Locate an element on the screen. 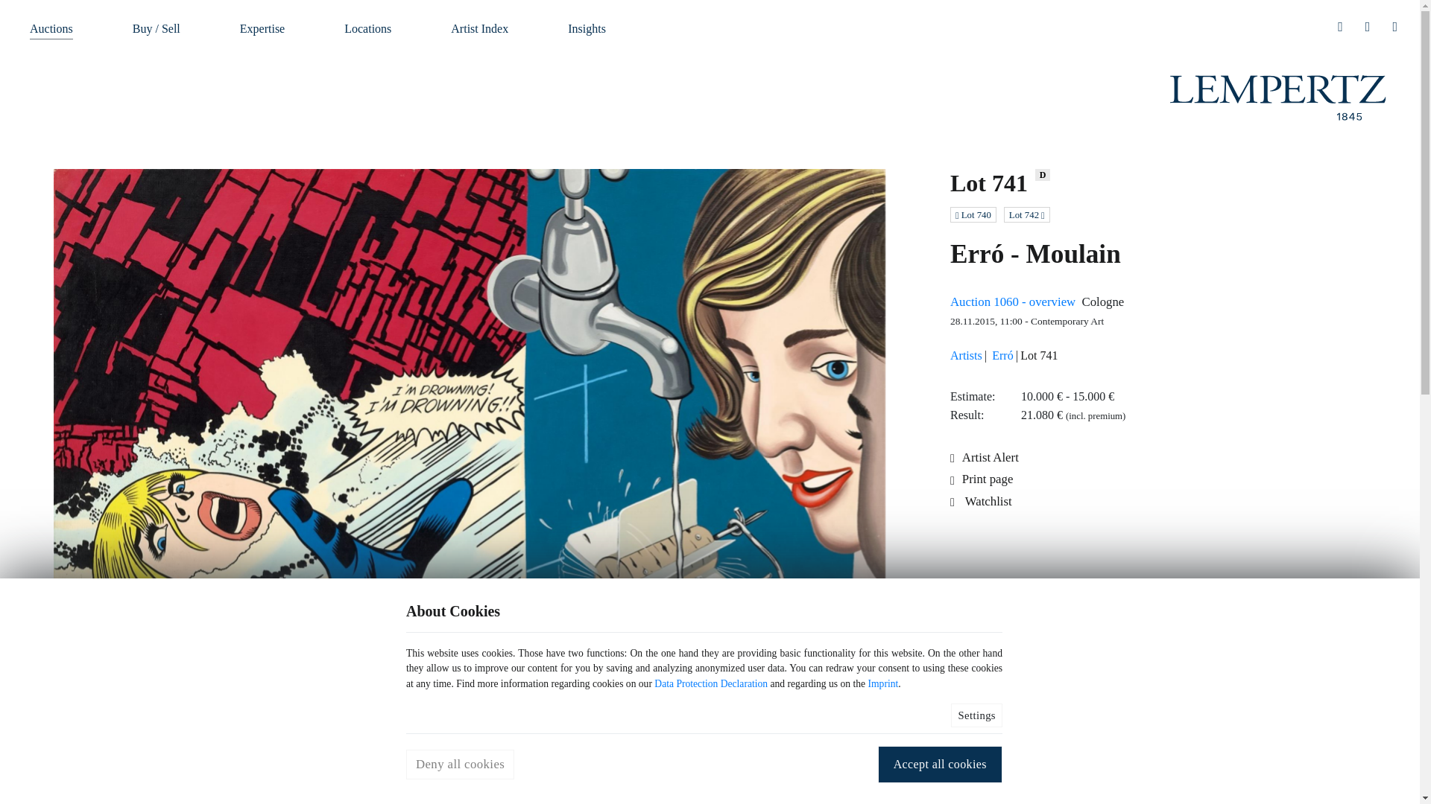 The image size is (1431, 804). Auktionshaus is located at coordinates (1278, 97).